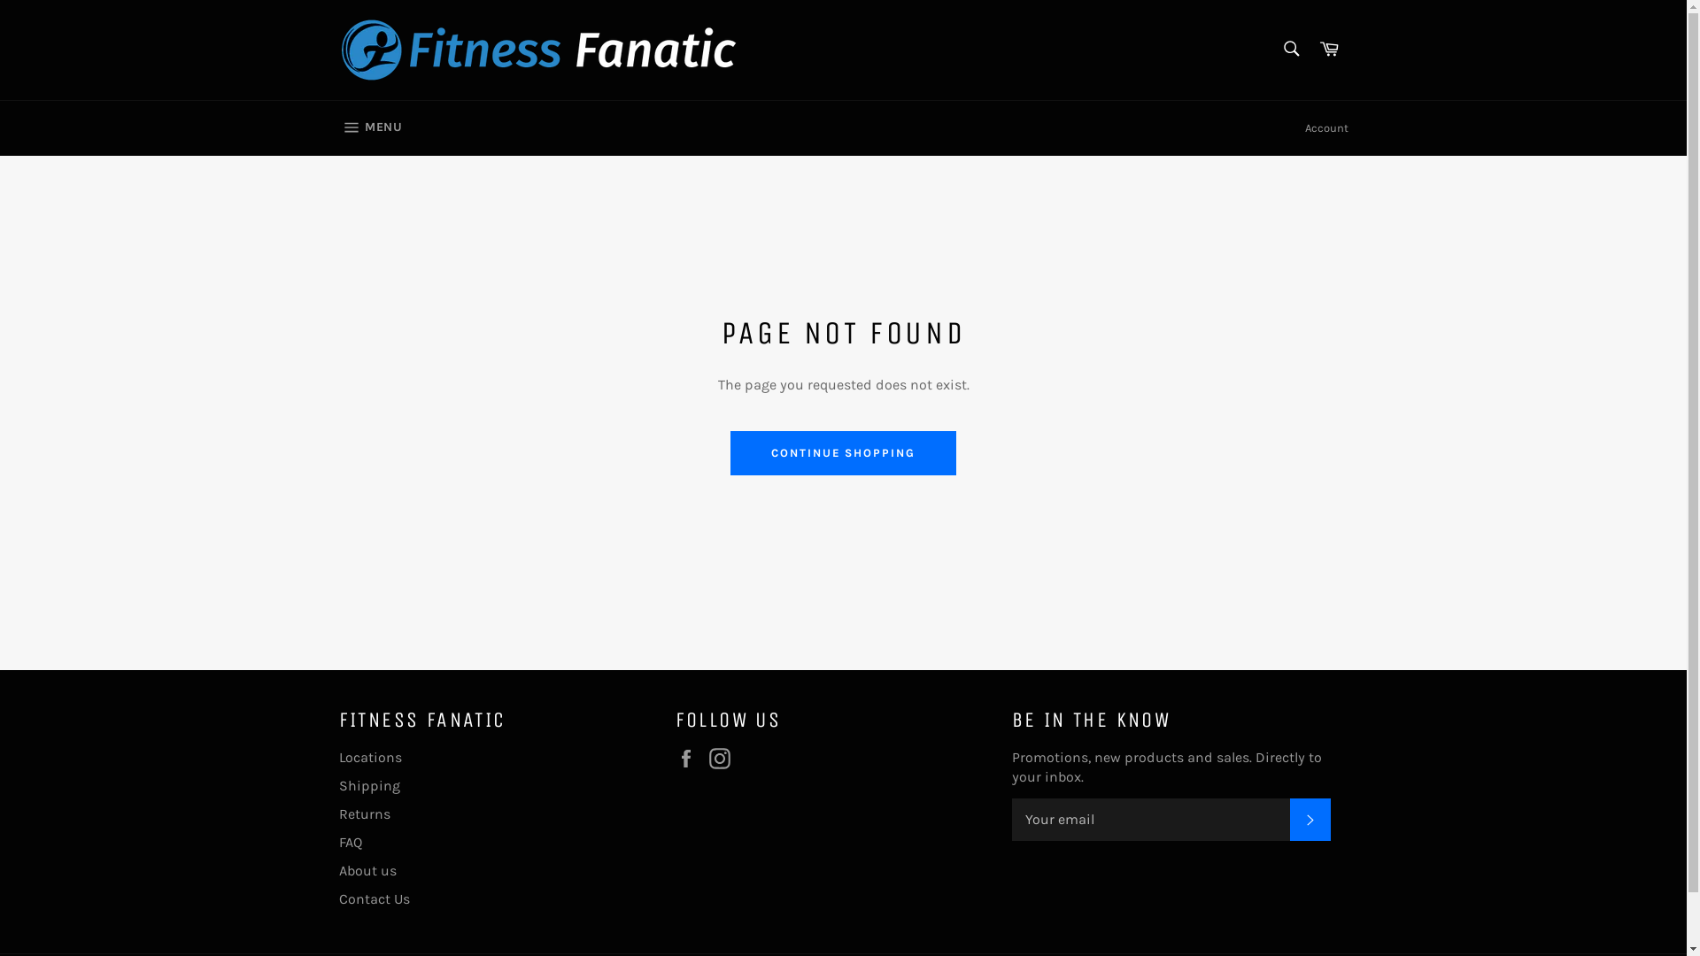 The height and width of the screenshot is (956, 1700). What do you see at coordinates (368, 786) in the screenshot?
I see `Shipping` at bounding box center [368, 786].